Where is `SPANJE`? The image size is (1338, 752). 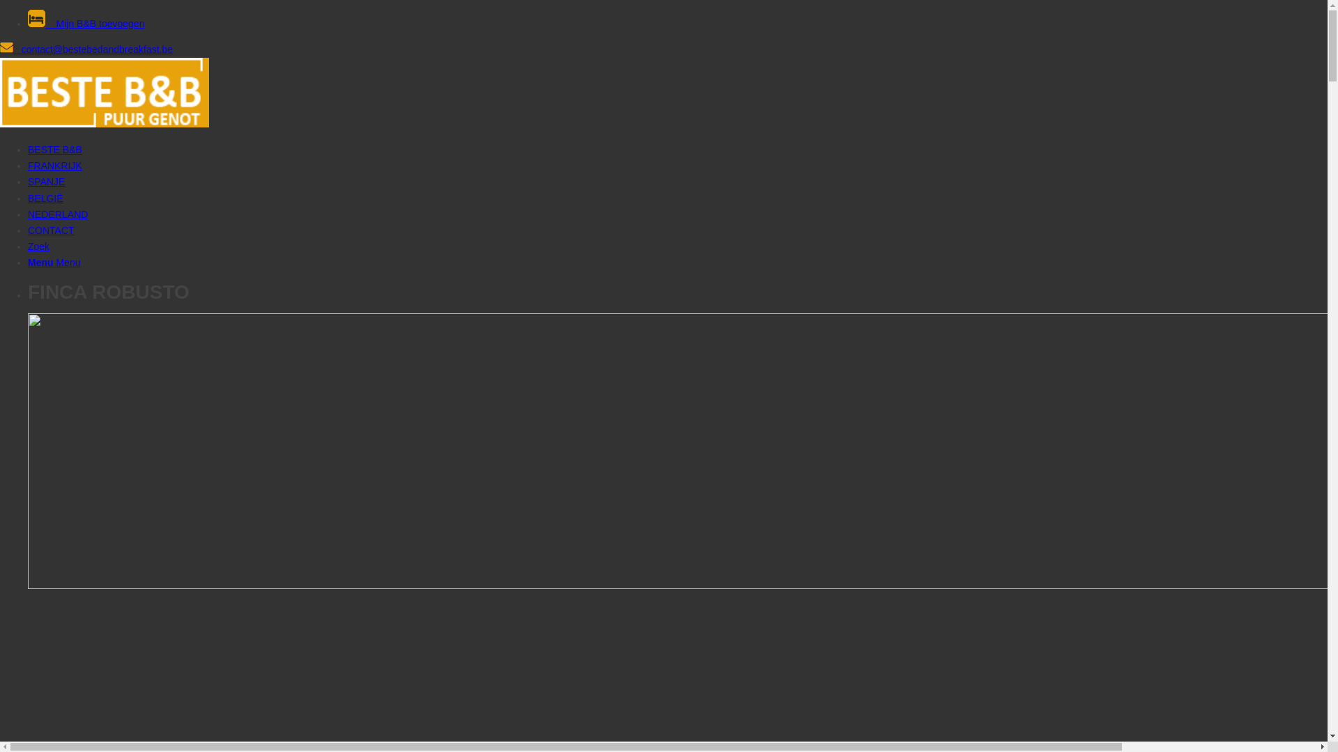
SPANJE is located at coordinates (46, 182).